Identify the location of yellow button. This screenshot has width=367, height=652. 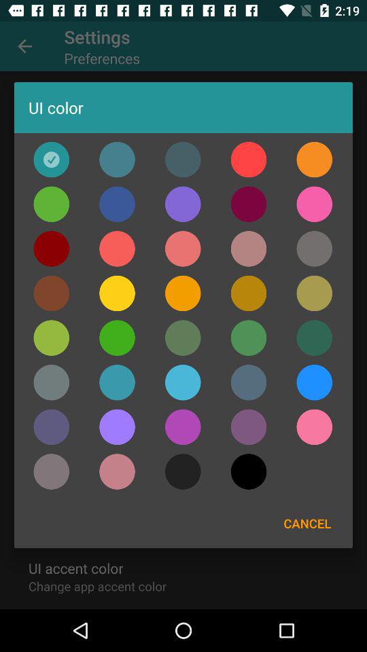
(117, 293).